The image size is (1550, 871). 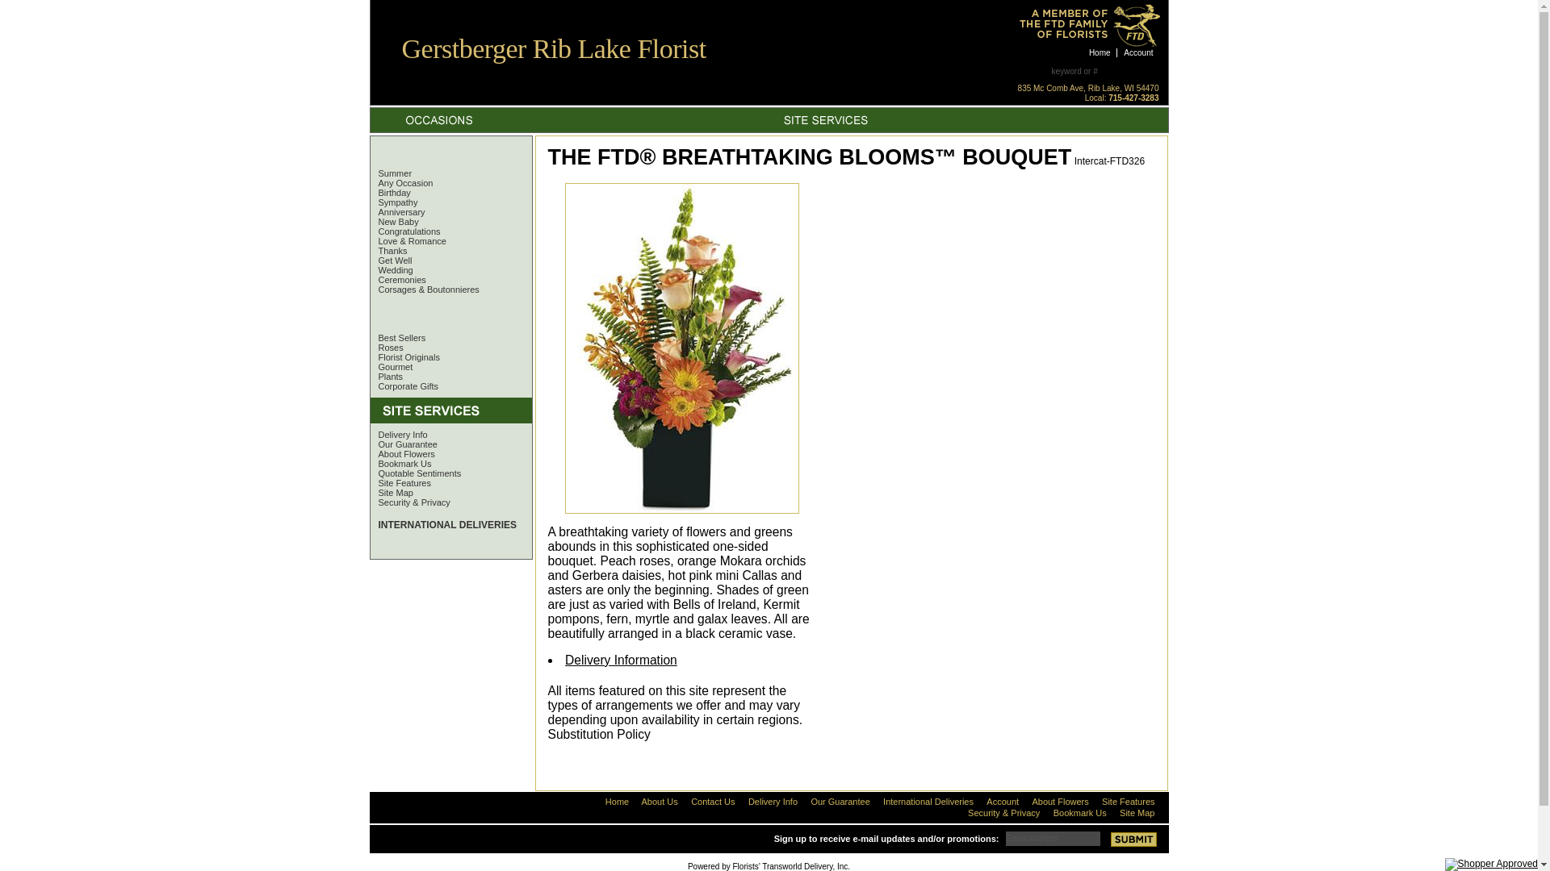 What do you see at coordinates (391, 173) in the screenshot?
I see `Summer` at bounding box center [391, 173].